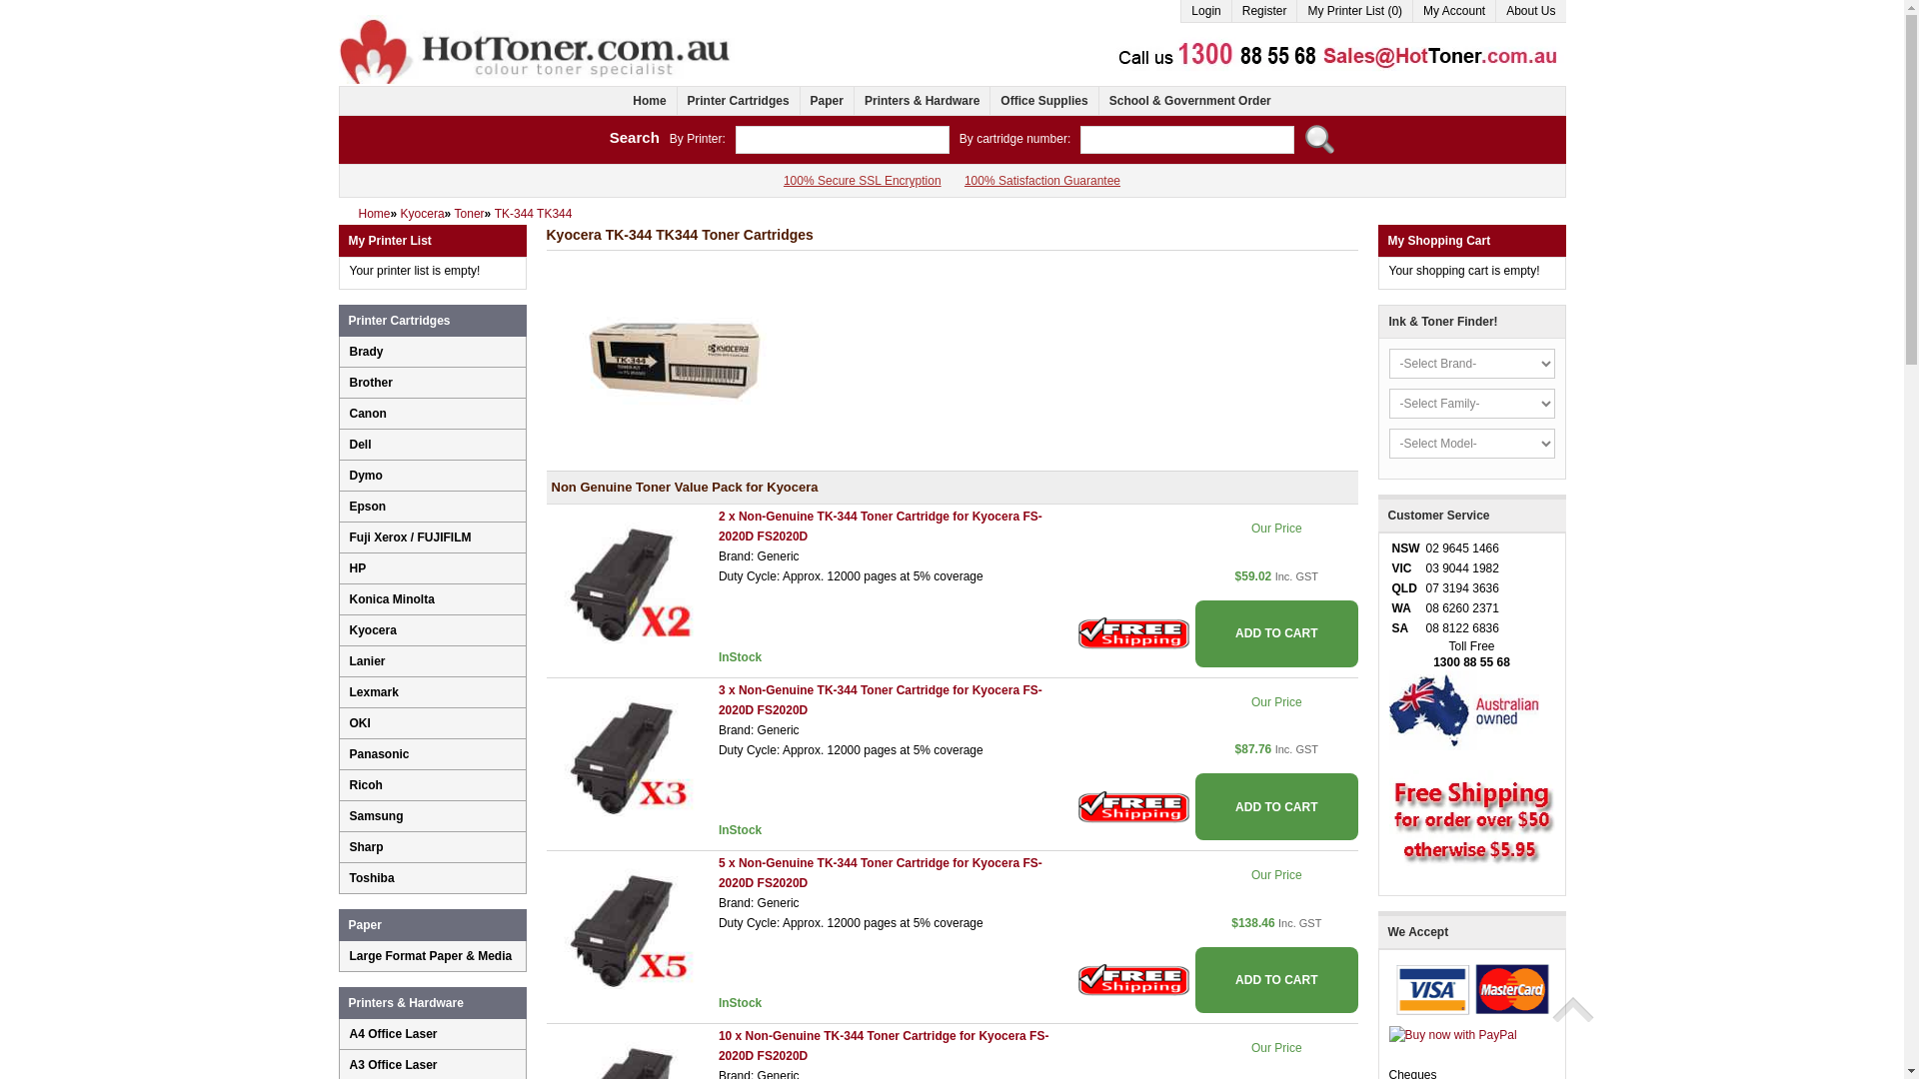 The height and width of the screenshot is (1079, 1919). I want to click on Toshiba, so click(438, 877).